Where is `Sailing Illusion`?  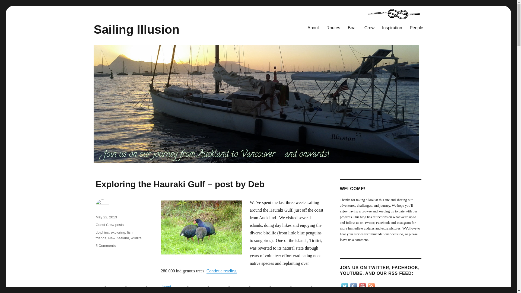
Sailing Illusion is located at coordinates (136, 29).